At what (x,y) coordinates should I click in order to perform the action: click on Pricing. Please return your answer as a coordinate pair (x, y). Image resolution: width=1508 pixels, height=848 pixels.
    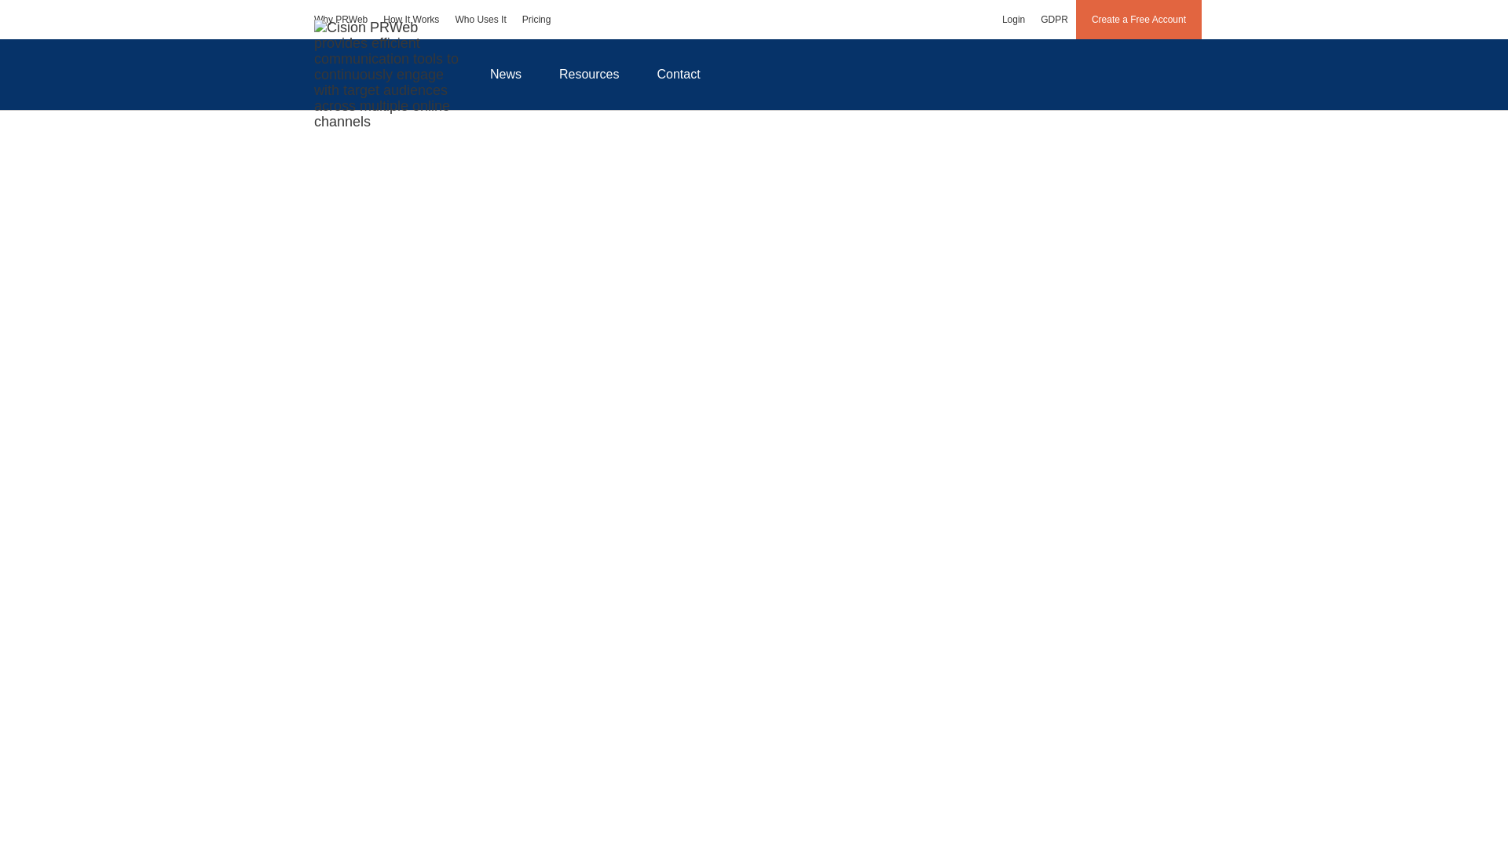
    Looking at the image, I should click on (536, 19).